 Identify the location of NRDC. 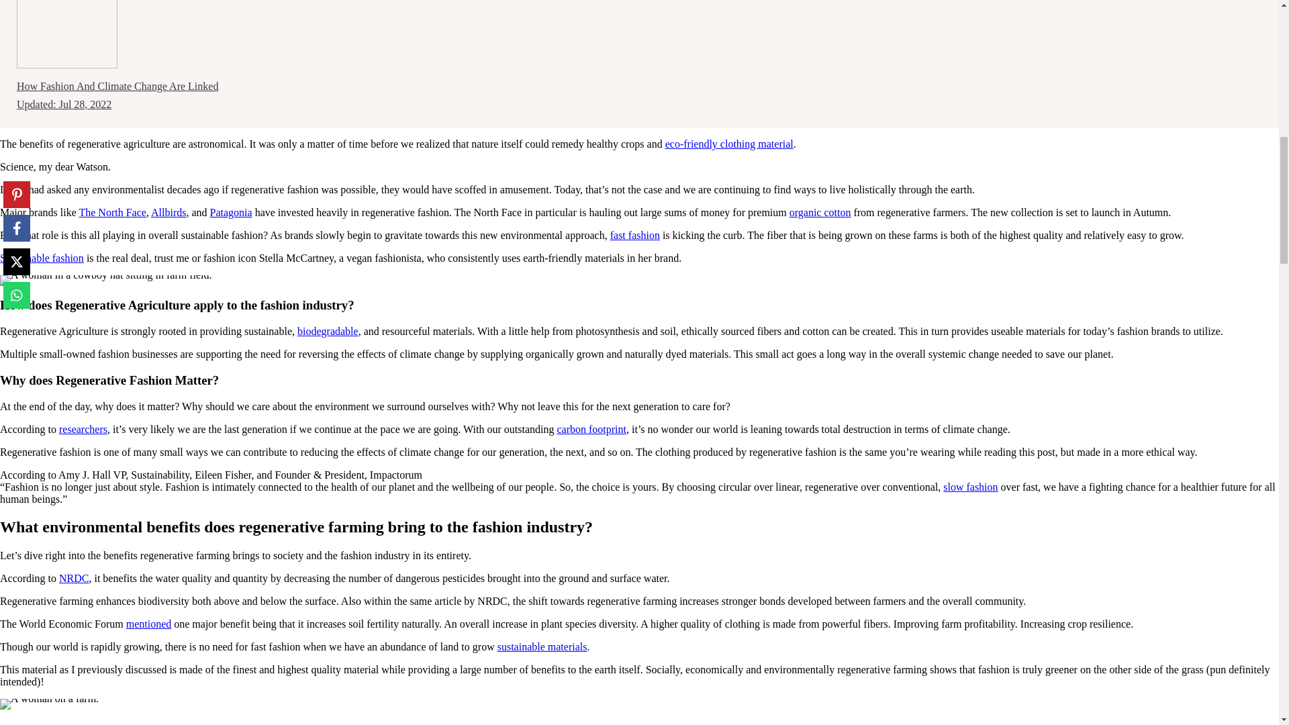
(74, 579).